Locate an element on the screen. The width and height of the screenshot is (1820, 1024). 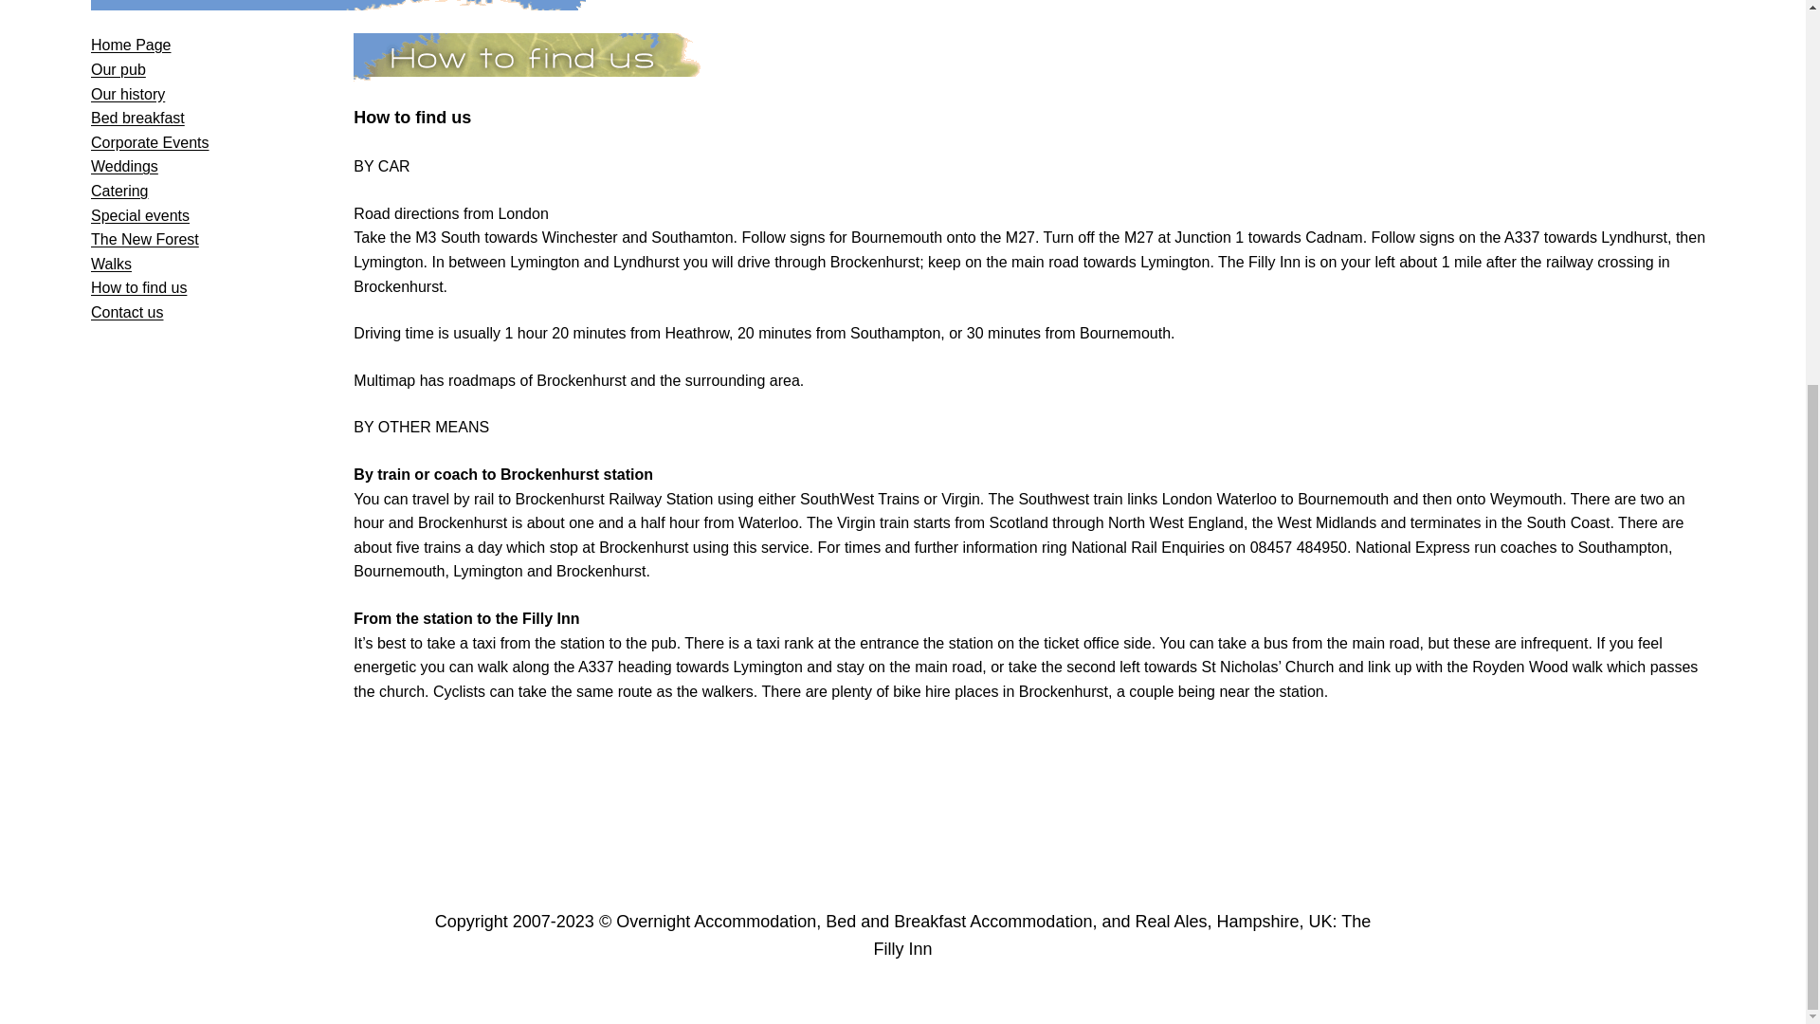
Catering is located at coordinates (119, 191).